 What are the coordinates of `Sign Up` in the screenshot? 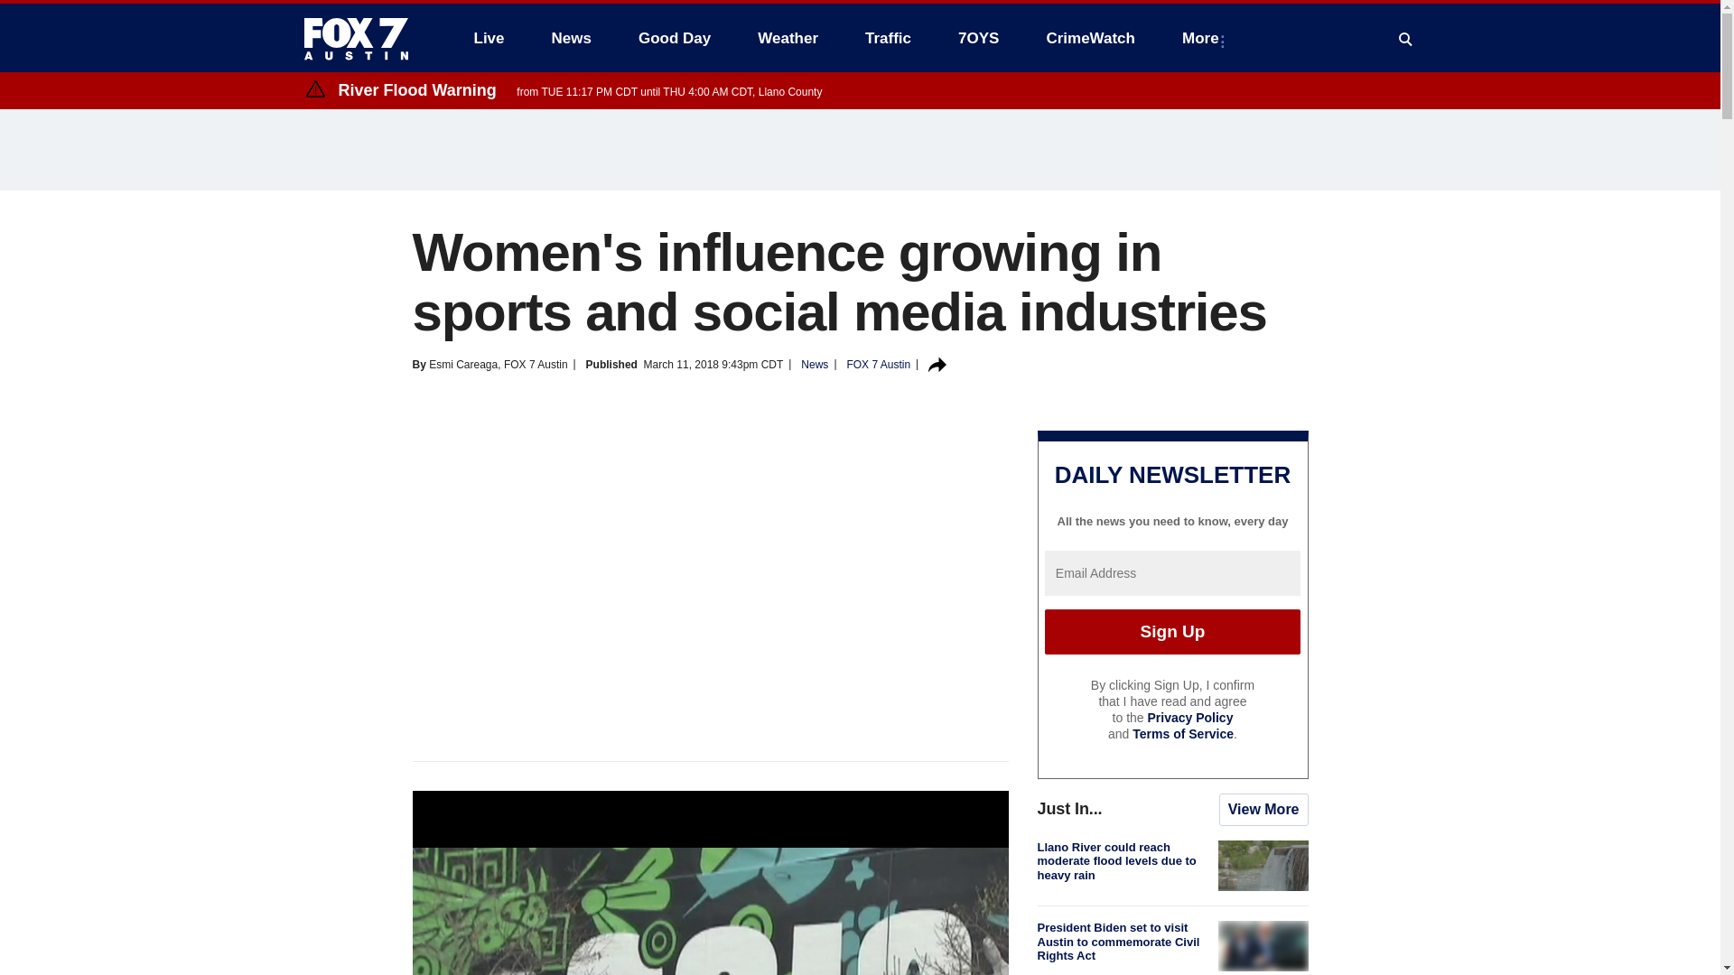 It's located at (1172, 632).